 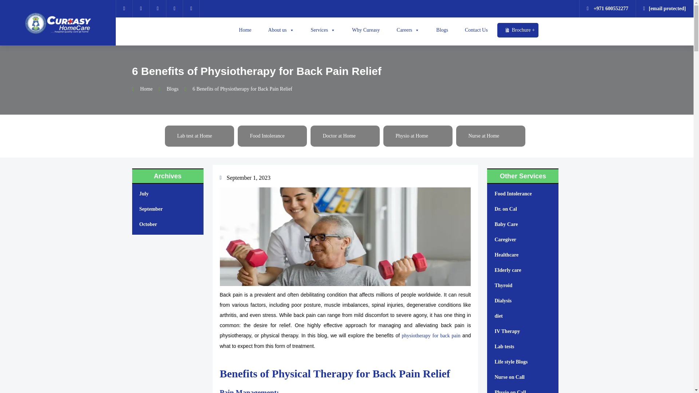 I want to click on Services, so click(x=321, y=30).